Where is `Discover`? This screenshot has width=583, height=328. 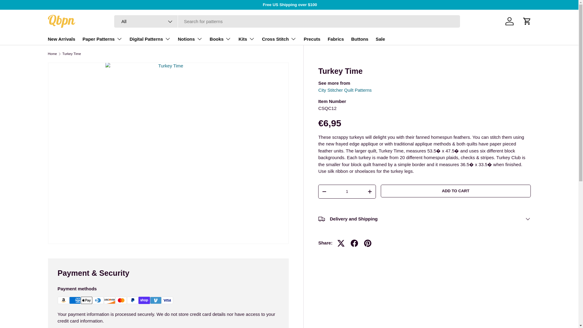 Discover is located at coordinates (109, 300).